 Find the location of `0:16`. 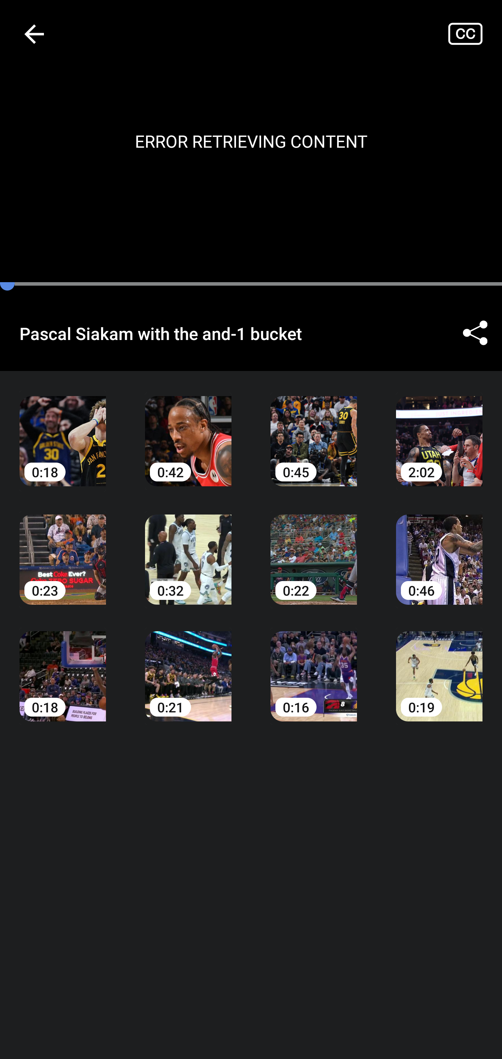

0:16 is located at coordinates (314, 666).